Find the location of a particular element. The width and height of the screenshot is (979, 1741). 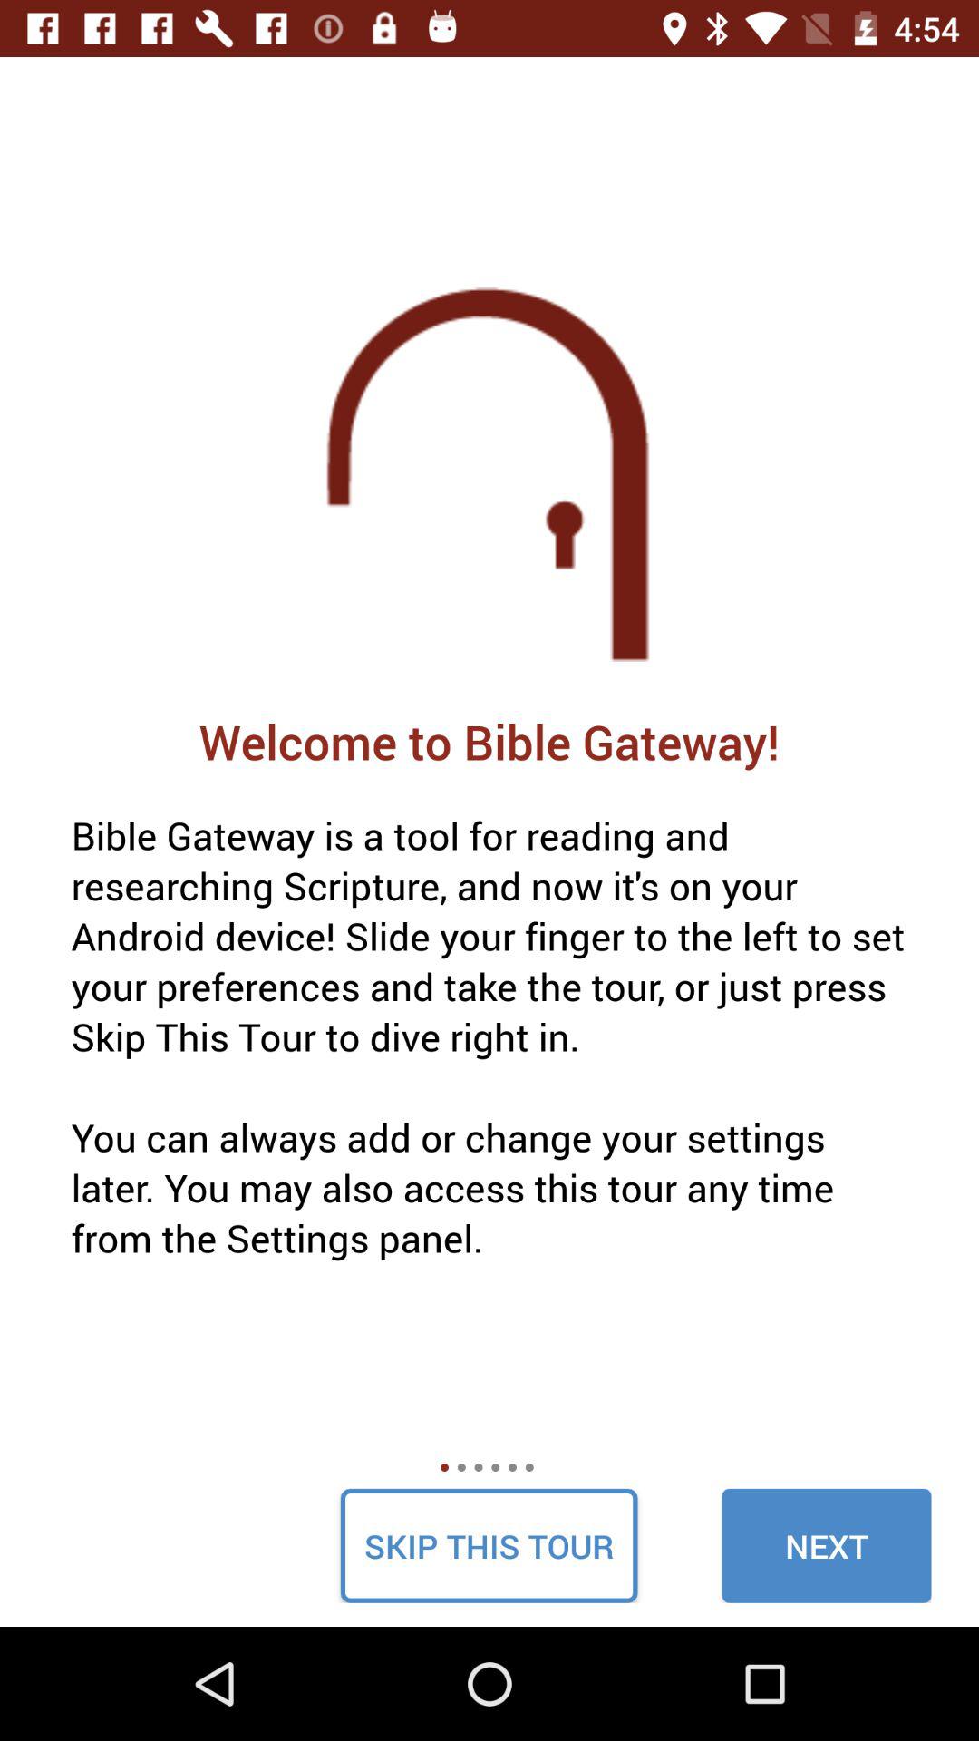

scroll until next icon is located at coordinates (827, 1545).